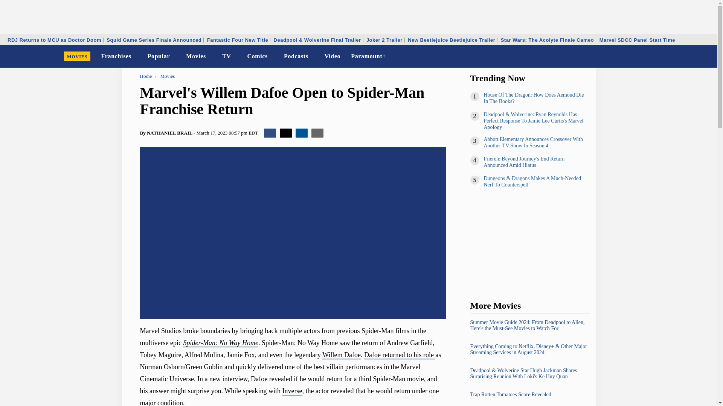  Describe the element at coordinates (451, 40) in the screenshot. I see `New Beetlejuice Beetlejuice Trailer` at that location.